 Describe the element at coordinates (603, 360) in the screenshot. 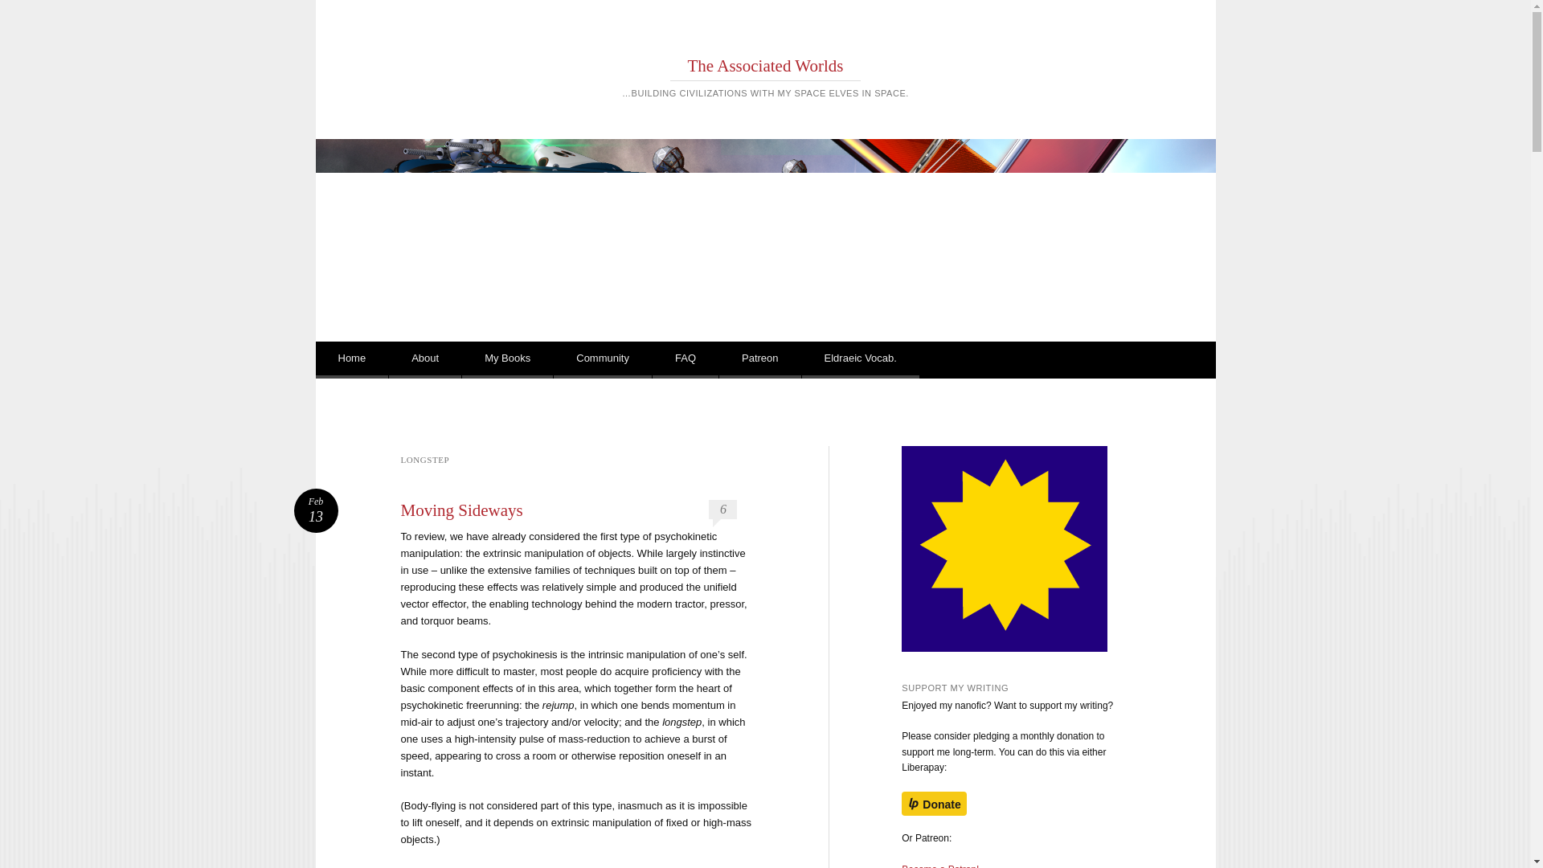

I see `Community` at that location.